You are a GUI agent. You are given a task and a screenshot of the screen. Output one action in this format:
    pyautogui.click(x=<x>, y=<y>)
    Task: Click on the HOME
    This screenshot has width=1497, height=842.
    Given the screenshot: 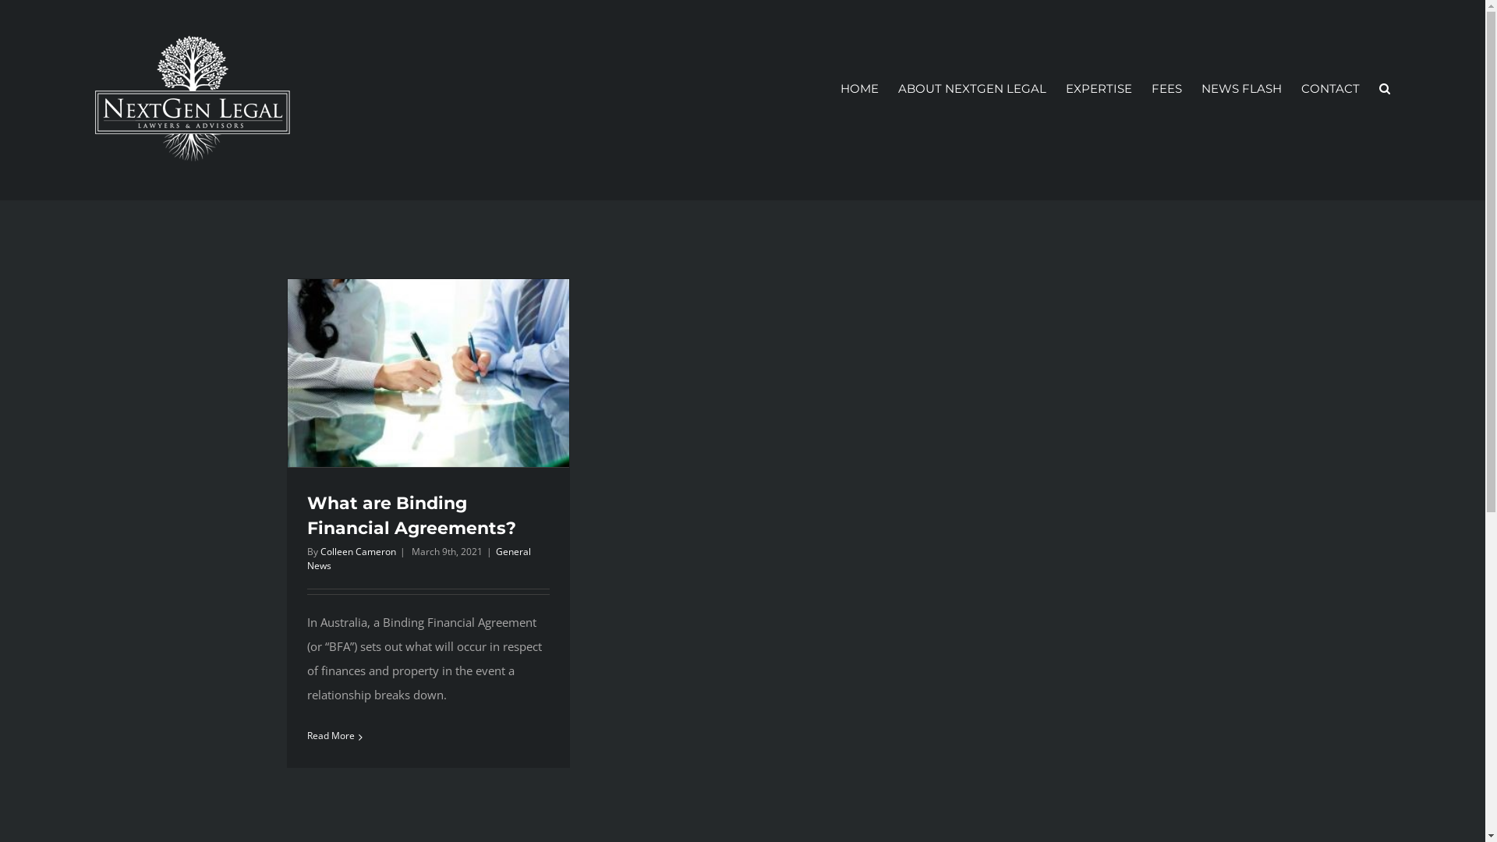 What is the action you would take?
    pyautogui.click(x=859, y=89)
    